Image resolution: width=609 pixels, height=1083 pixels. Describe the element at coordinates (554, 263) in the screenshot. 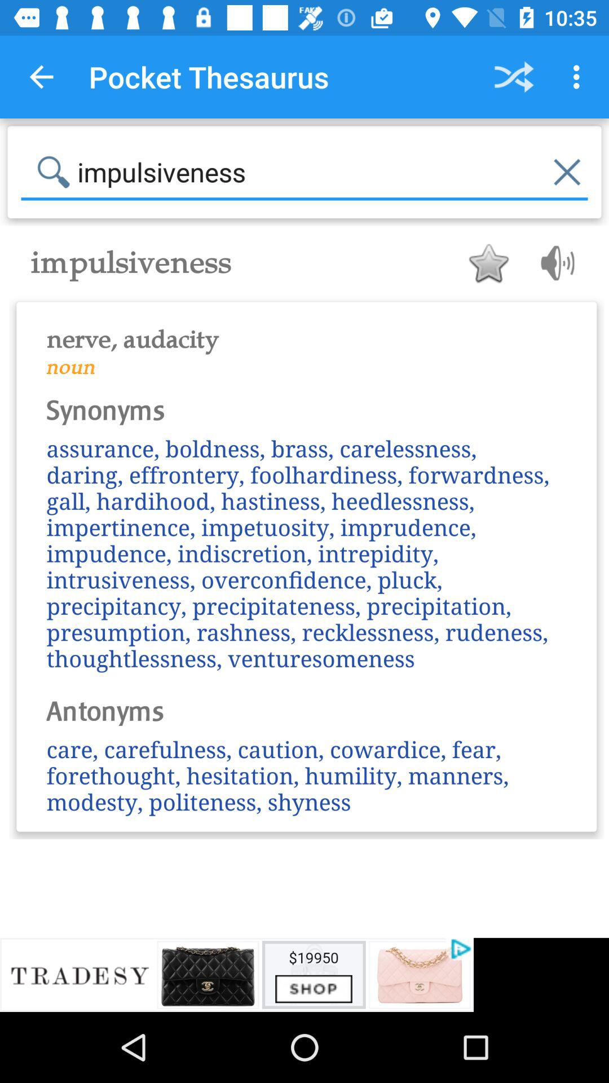

I see `volume` at that location.